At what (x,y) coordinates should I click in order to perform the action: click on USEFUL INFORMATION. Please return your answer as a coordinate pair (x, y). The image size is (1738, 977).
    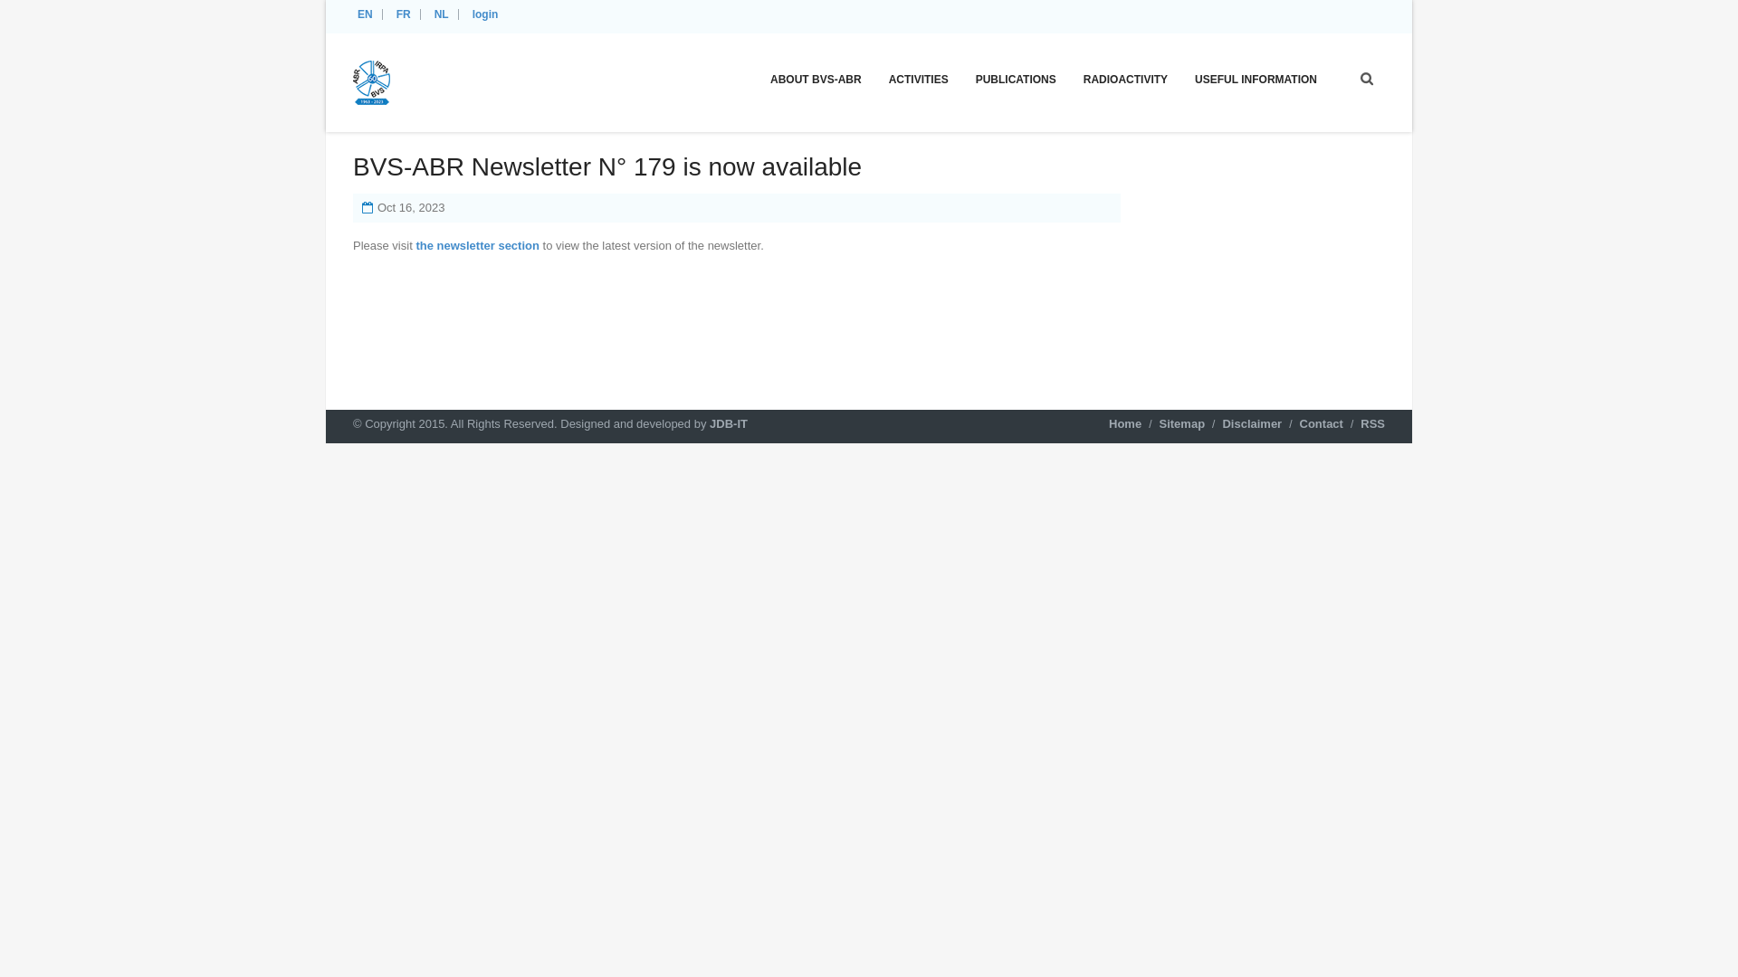
    Looking at the image, I should click on (1256, 79).